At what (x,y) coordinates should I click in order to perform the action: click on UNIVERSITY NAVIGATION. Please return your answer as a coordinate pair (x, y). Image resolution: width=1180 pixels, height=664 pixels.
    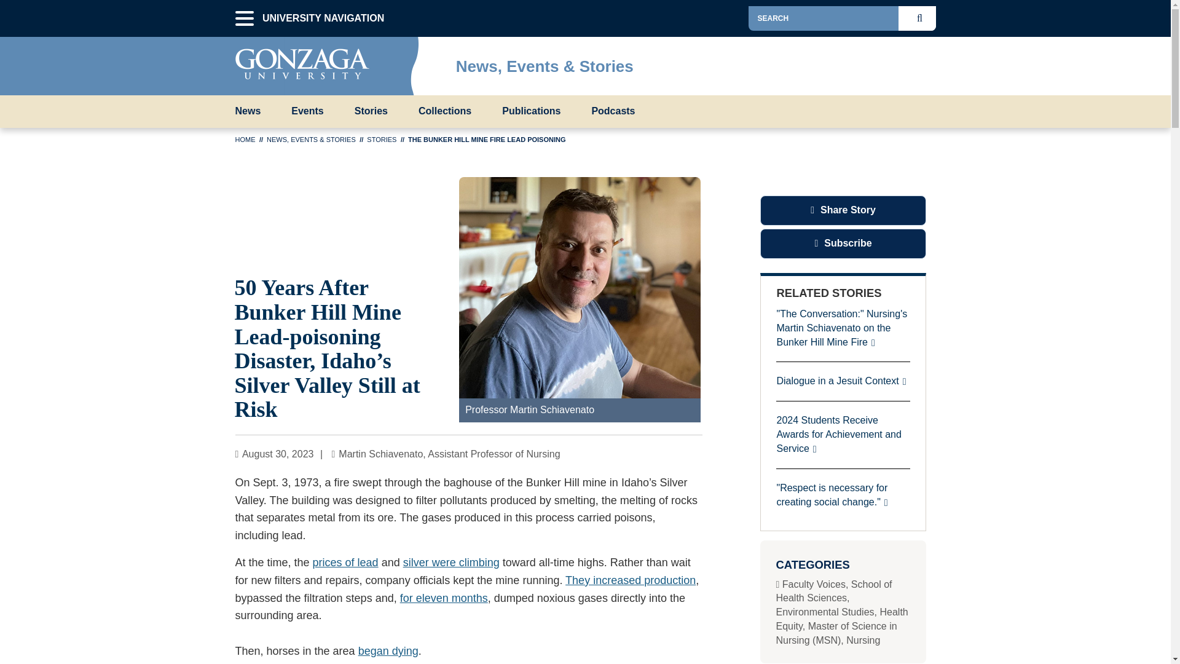
    Looking at the image, I should click on (244, 18).